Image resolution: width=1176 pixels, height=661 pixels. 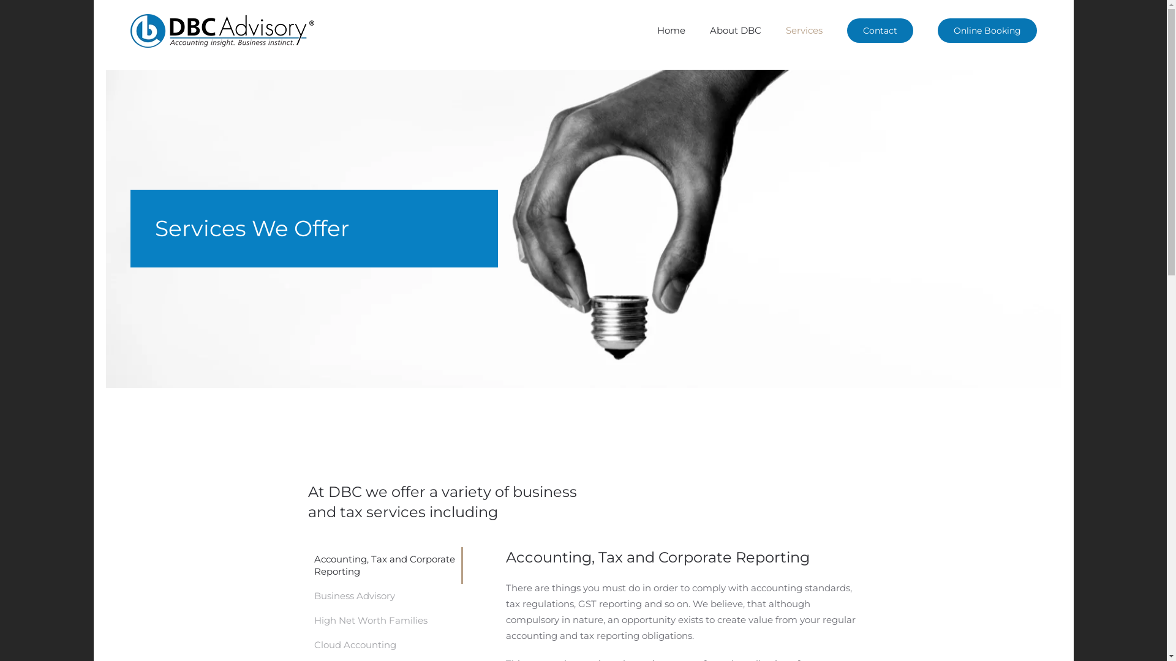 I want to click on Online Booking, so click(x=987, y=31).